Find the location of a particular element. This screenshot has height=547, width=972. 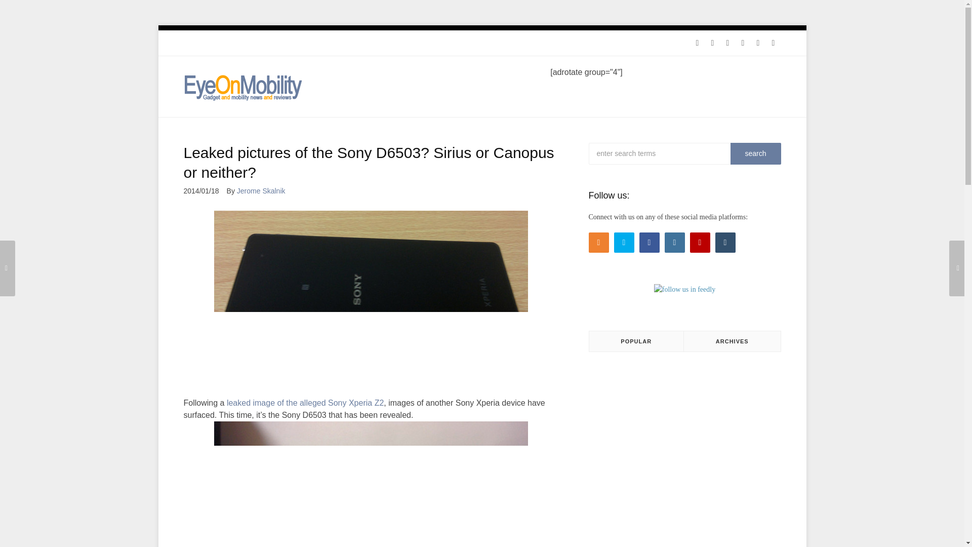

Instagram is located at coordinates (742, 43).